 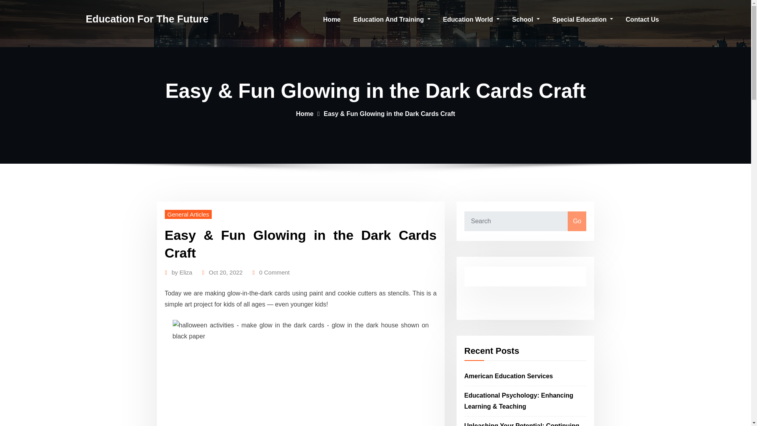 What do you see at coordinates (147, 19) in the screenshot?
I see `Education For The Future` at bounding box center [147, 19].